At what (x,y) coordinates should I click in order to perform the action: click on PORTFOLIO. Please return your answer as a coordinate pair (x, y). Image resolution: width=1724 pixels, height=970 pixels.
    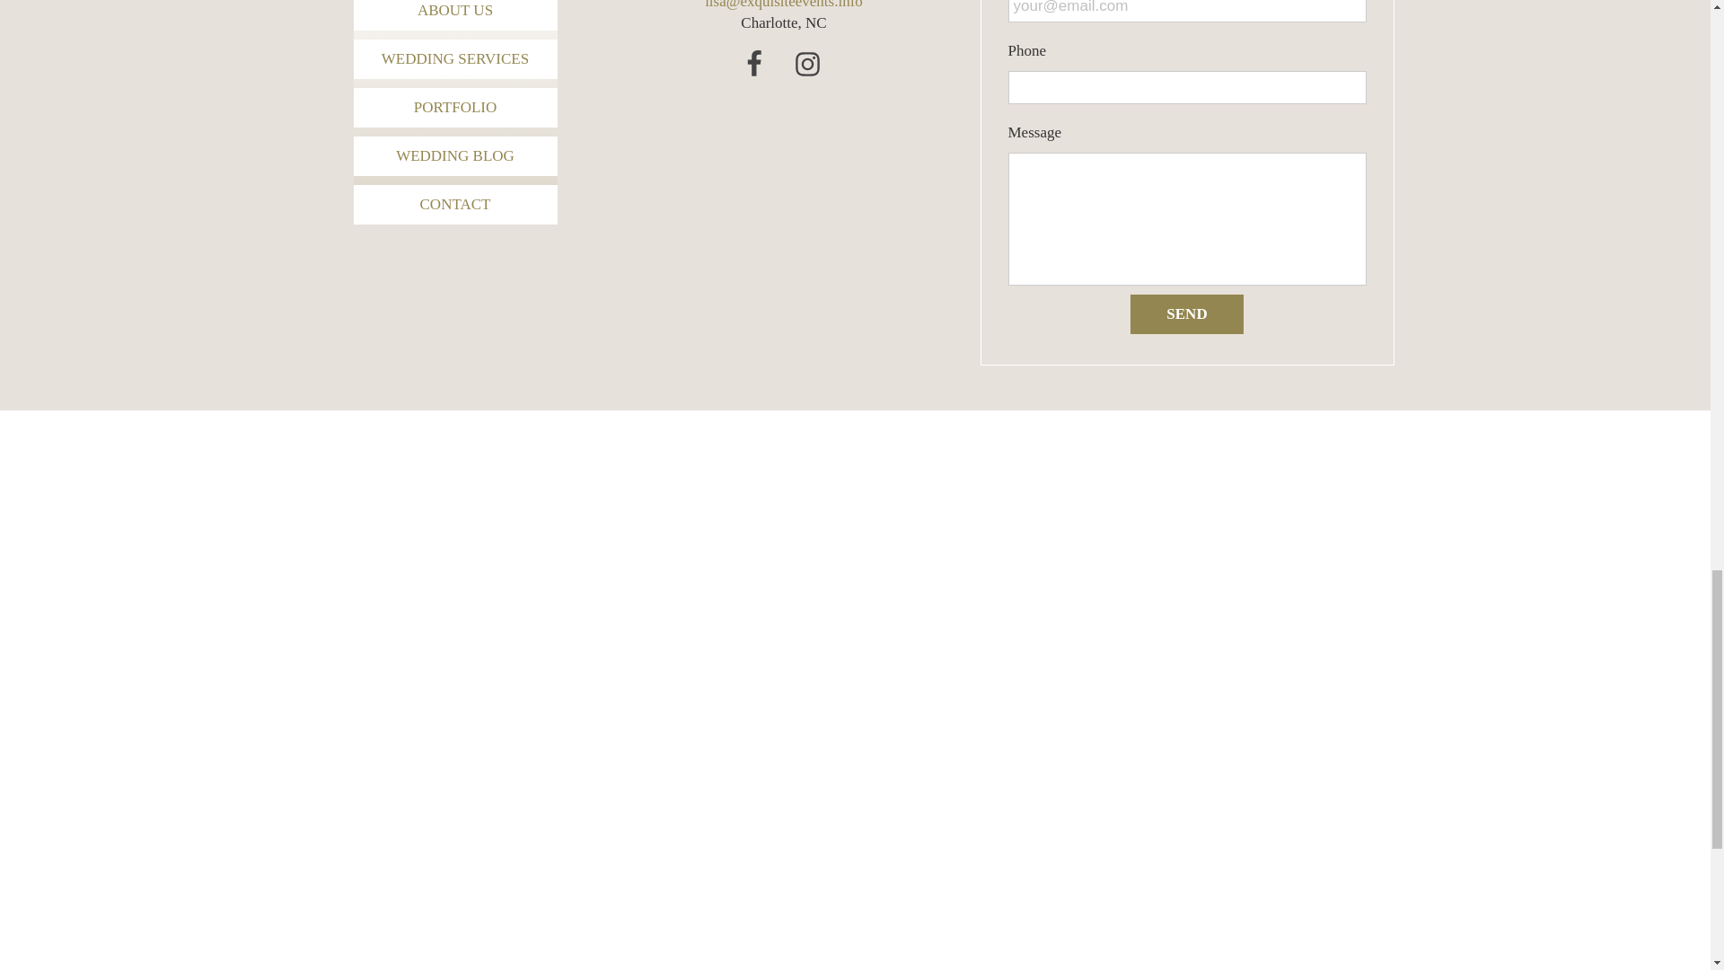
    Looking at the image, I should click on (454, 108).